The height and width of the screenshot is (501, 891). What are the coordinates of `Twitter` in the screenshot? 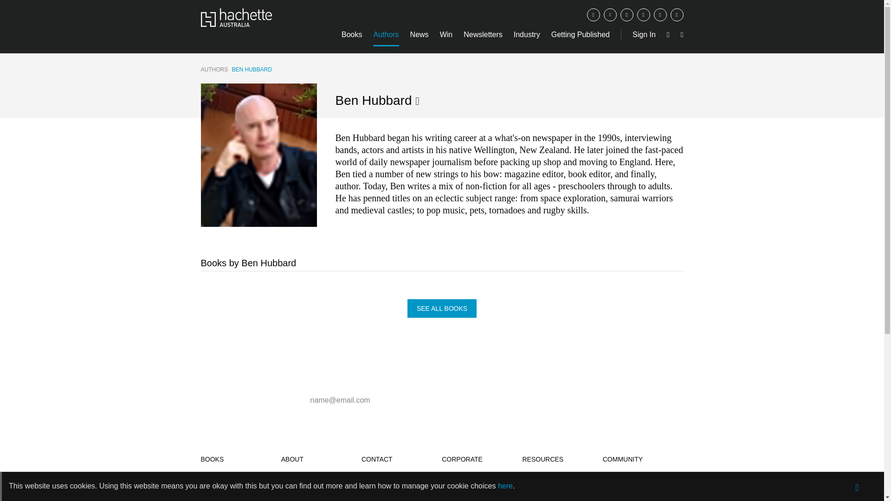 It's located at (610, 15).